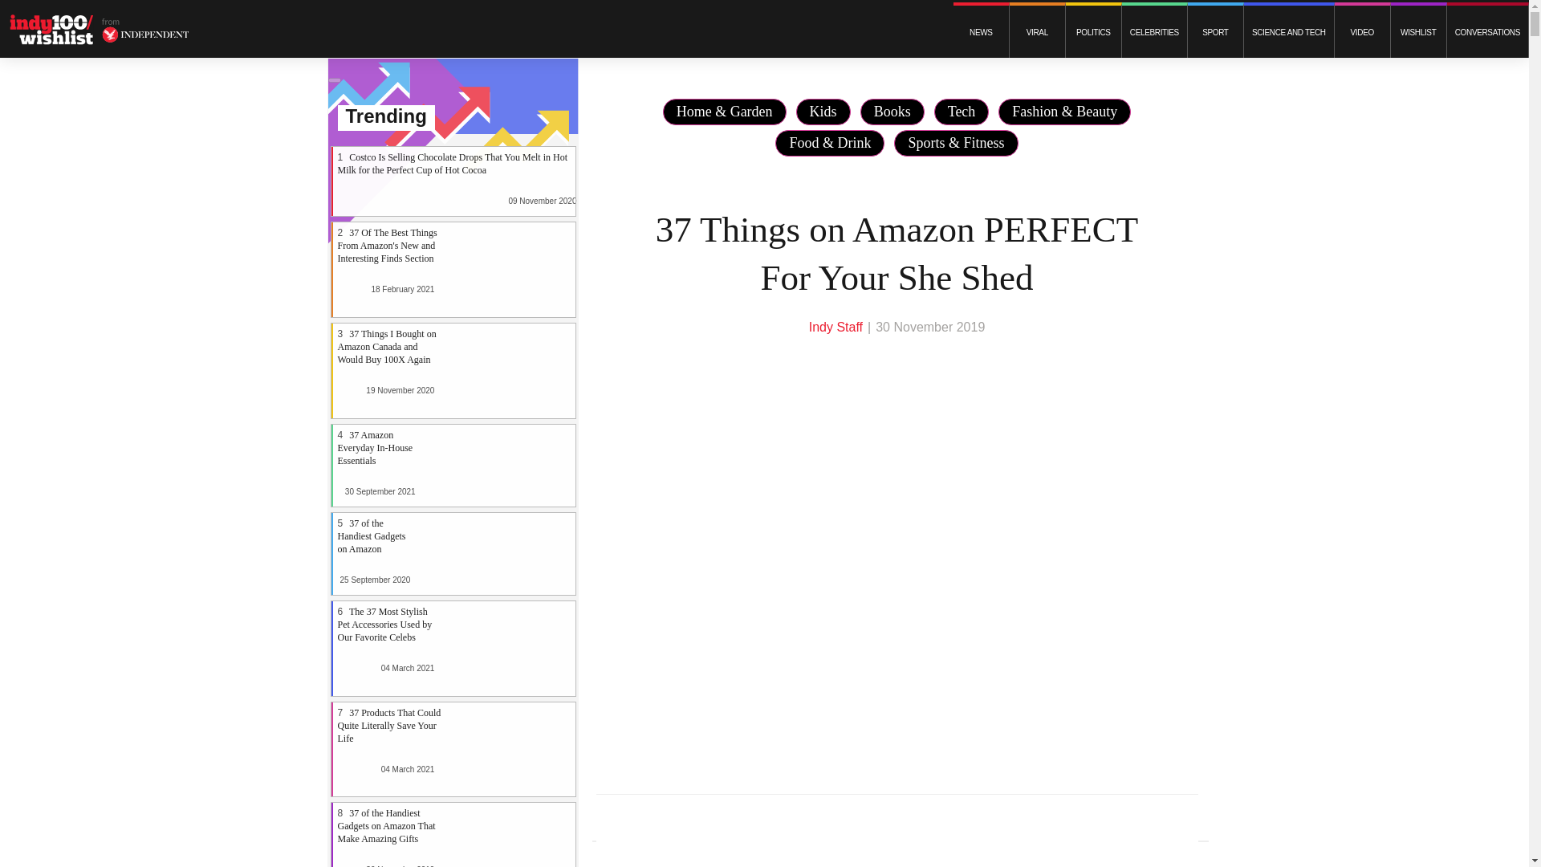  I want to click on Science and Tech, so click(1289, 32).